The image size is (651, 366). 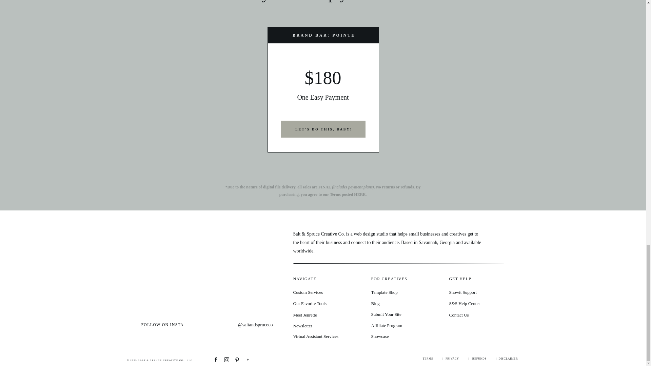 What do you see at coordinates (320, 326) in the screenshot?
I see `Newsletter` at bounding box center [320, 326].